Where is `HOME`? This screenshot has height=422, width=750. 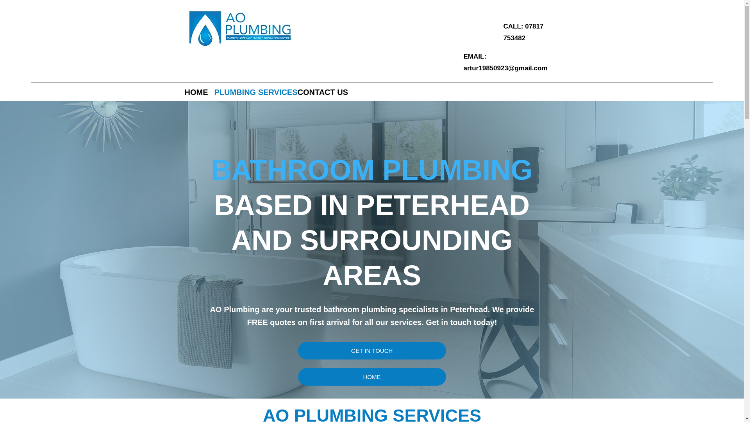 HOME is located at coordinates (195, 91).